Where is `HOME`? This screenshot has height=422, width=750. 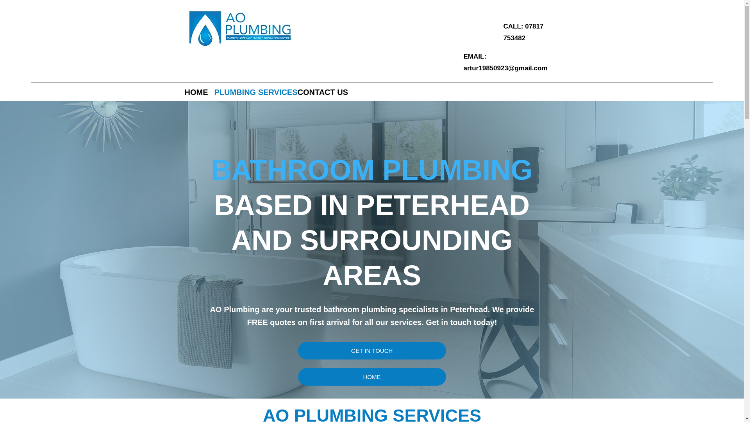 HOME is located at coordinates (195, 91).